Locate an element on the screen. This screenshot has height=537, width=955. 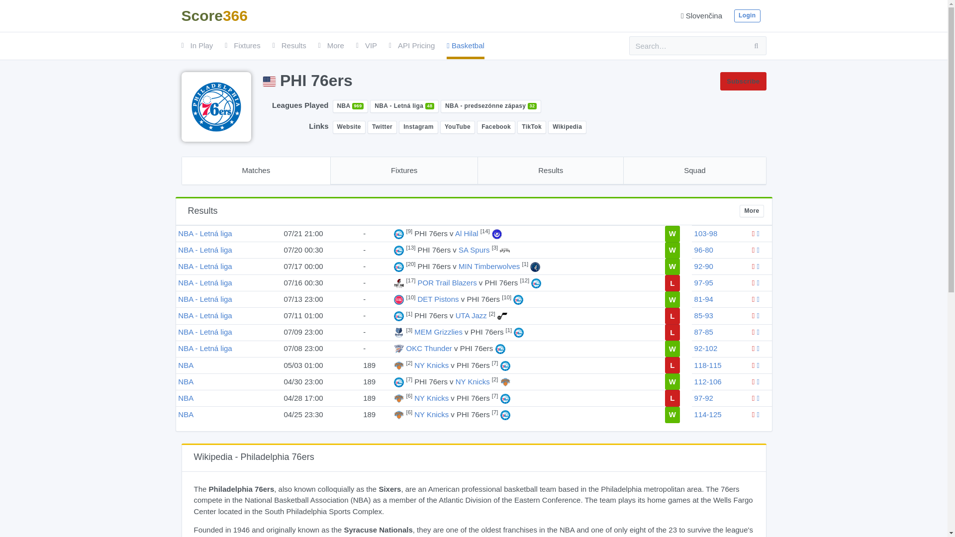
In Play is located at coordinates (197, 46).